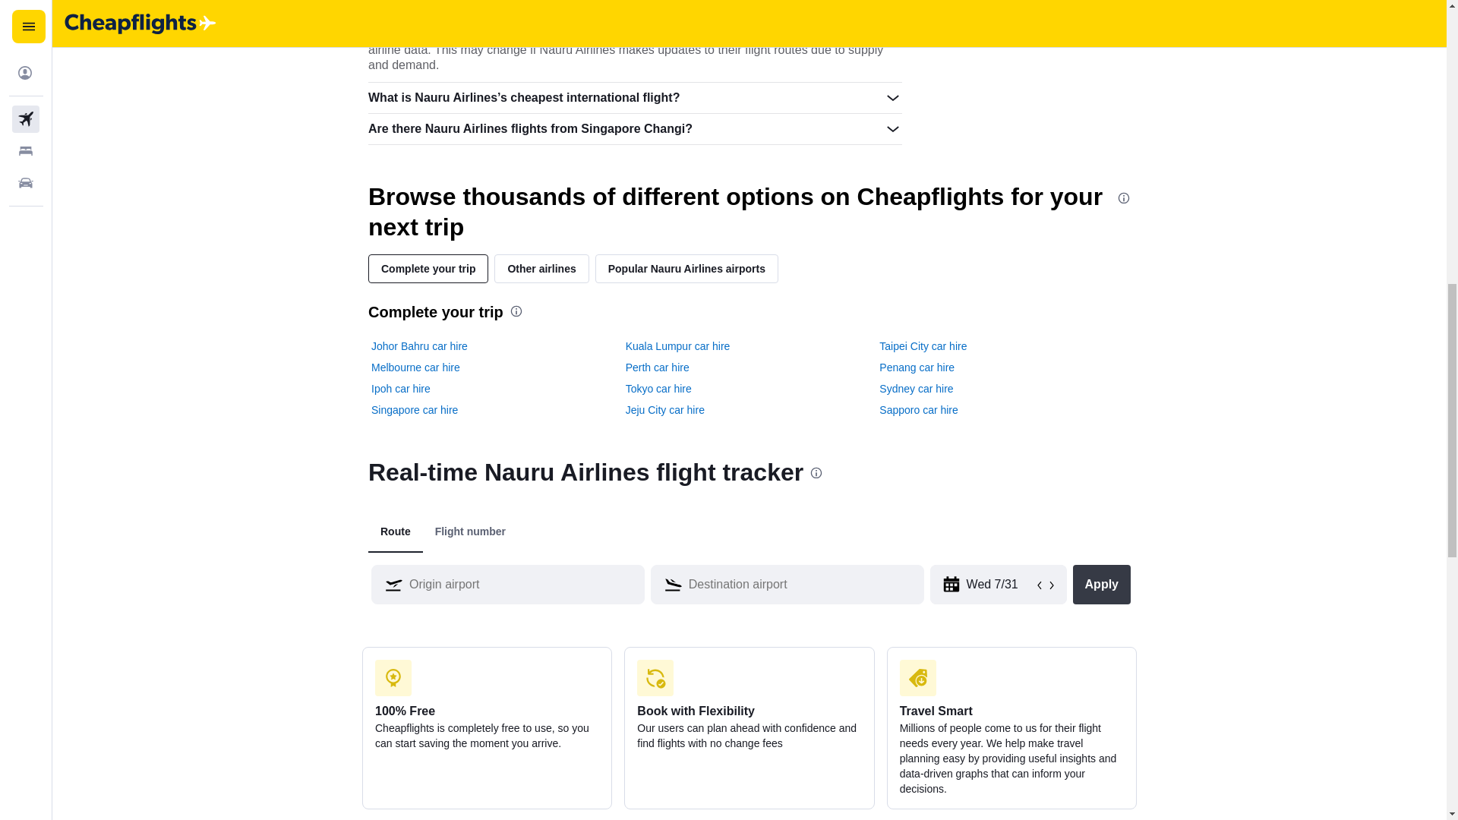  Describe the element at coordinates (658, 367) in the screenshot. I see `Perth car hire` at that location.